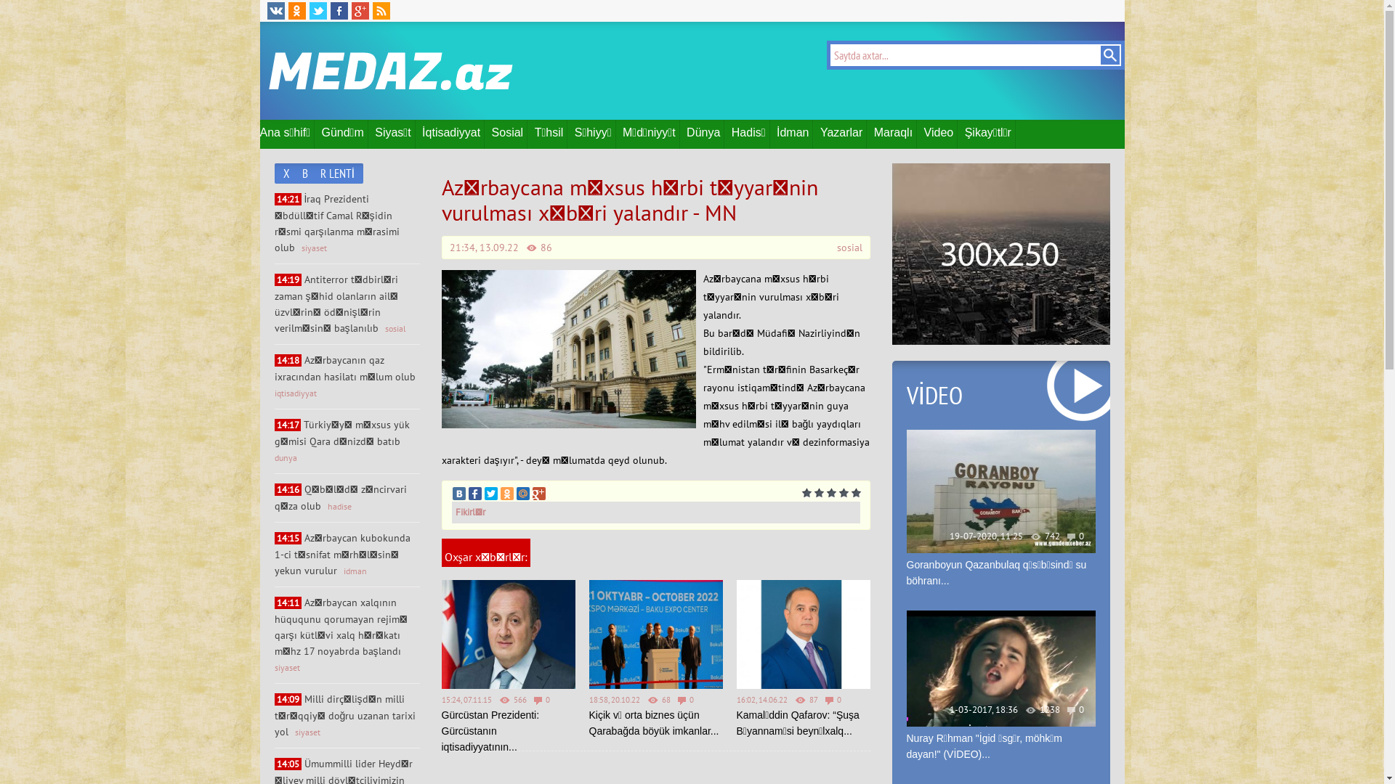 The image size is (1395, 784). I want to click on Facebook, so click(474, 493).